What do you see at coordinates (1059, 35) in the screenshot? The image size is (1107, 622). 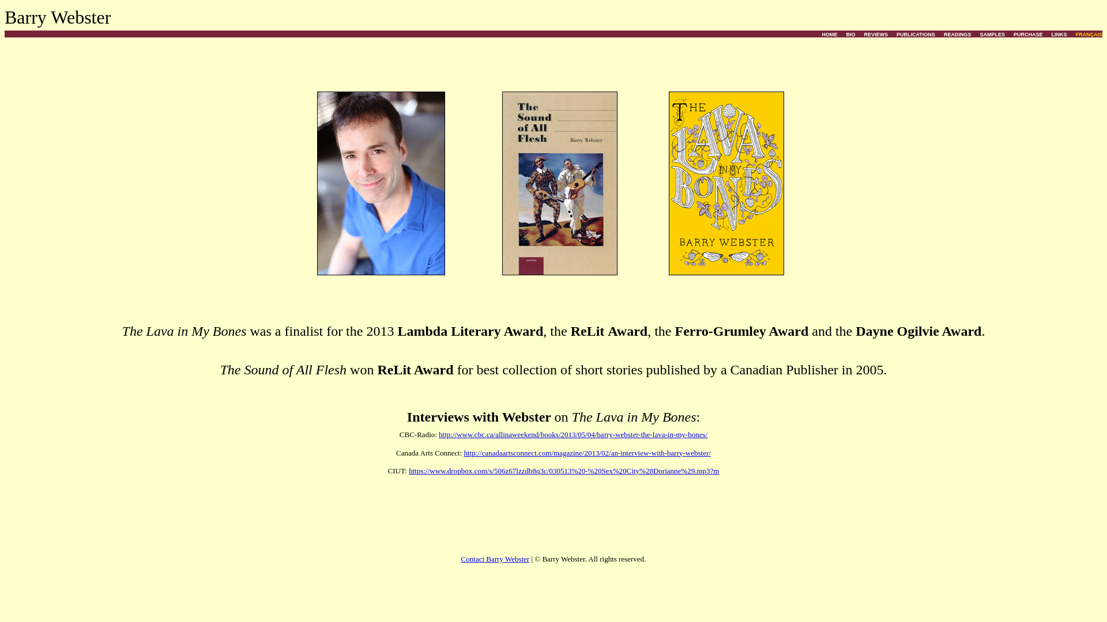 I see `LINKS` at bounding box center [1059, 35].